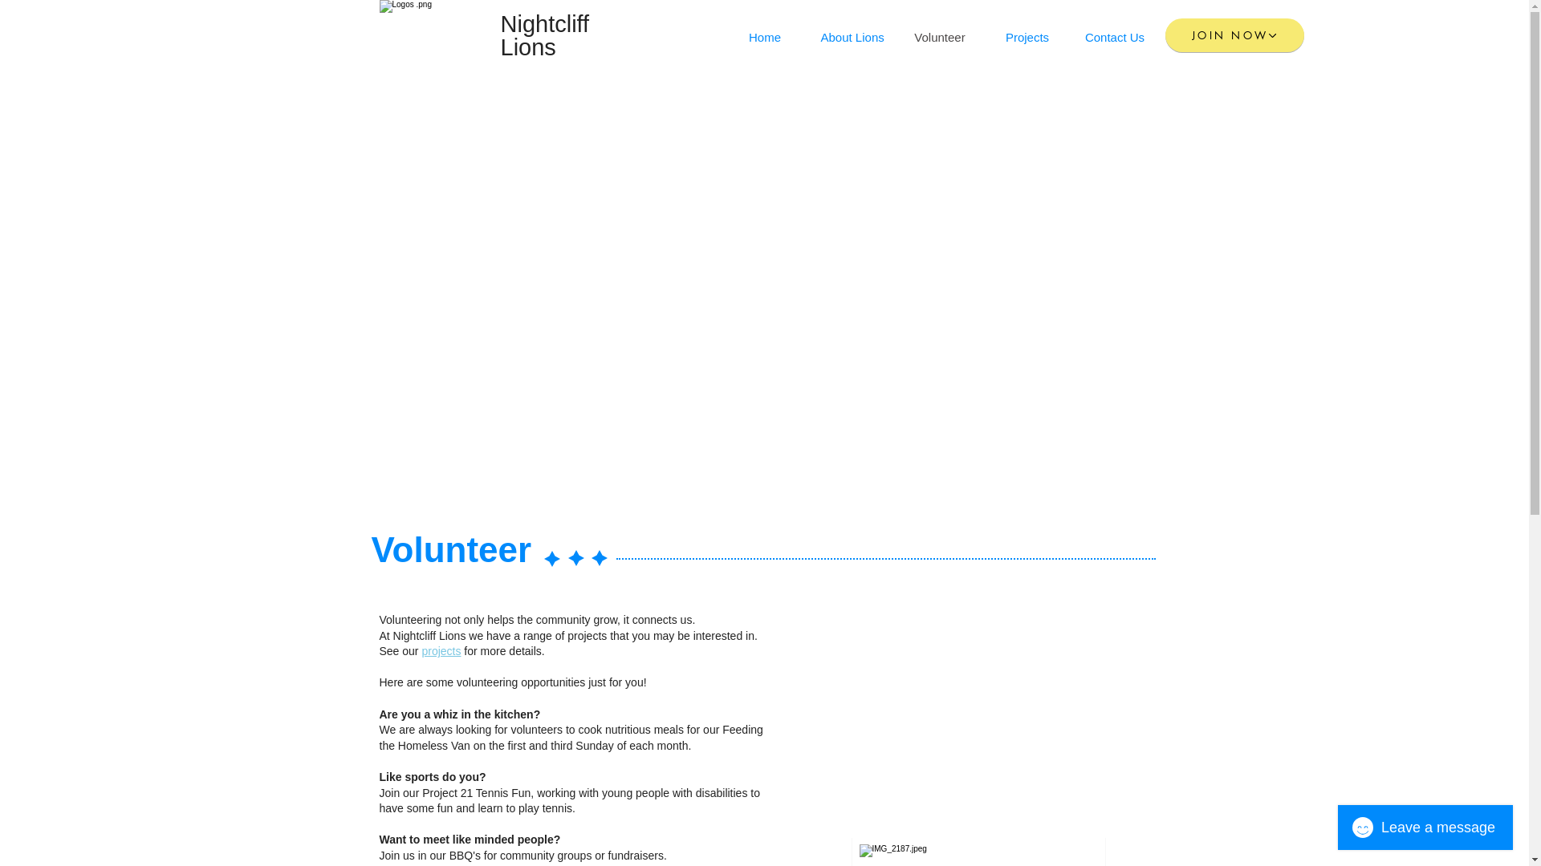  I want to click on JOIN NOW, so click(1234, 35).